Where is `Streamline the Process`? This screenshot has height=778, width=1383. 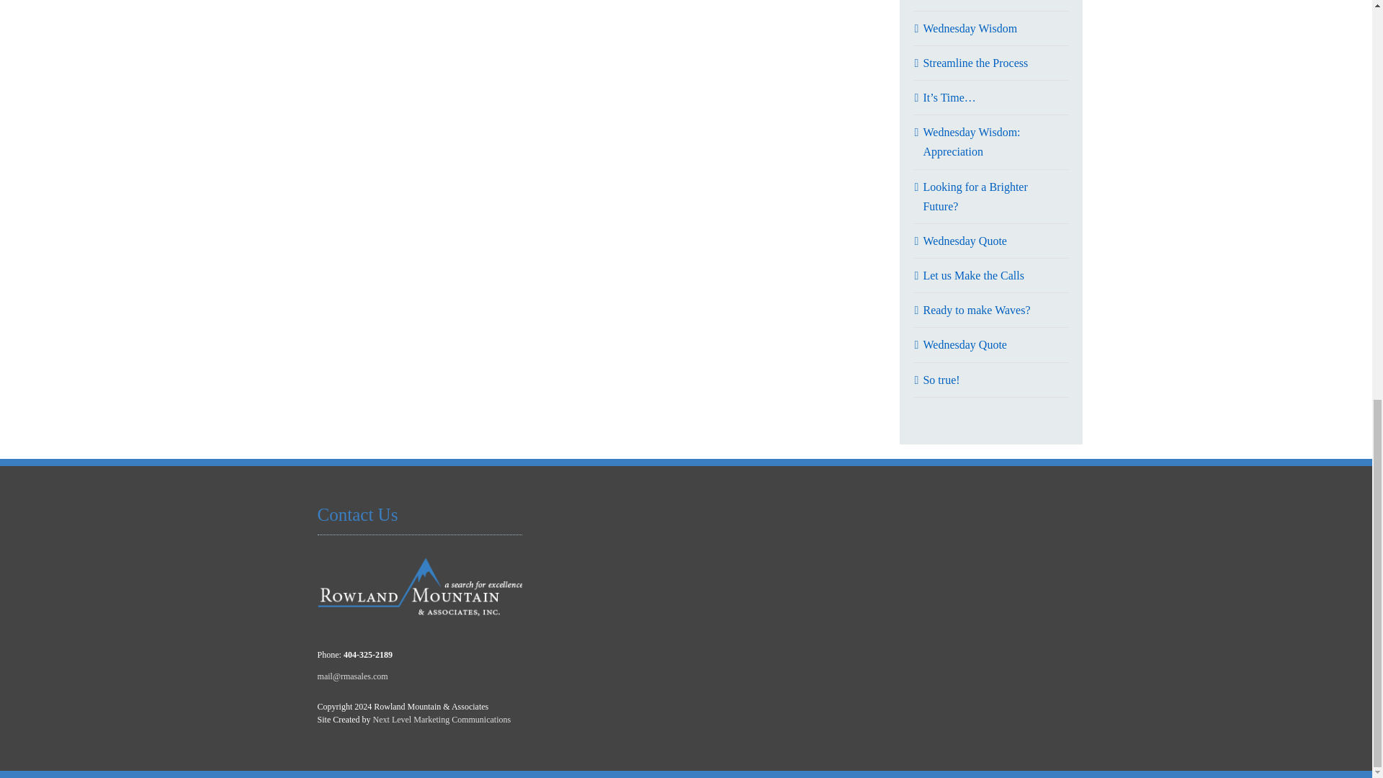 Streamline the Process is located at coordinates (975, 63).